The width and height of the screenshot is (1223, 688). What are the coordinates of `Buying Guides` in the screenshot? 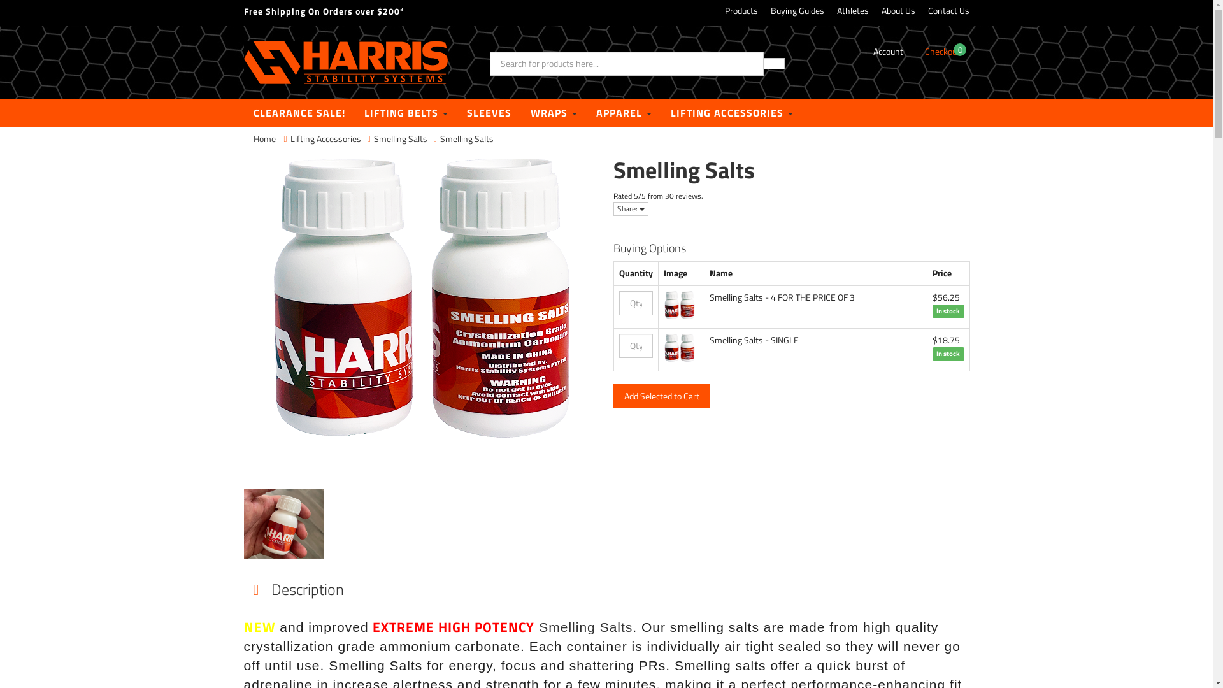 It's located at (797, 11).